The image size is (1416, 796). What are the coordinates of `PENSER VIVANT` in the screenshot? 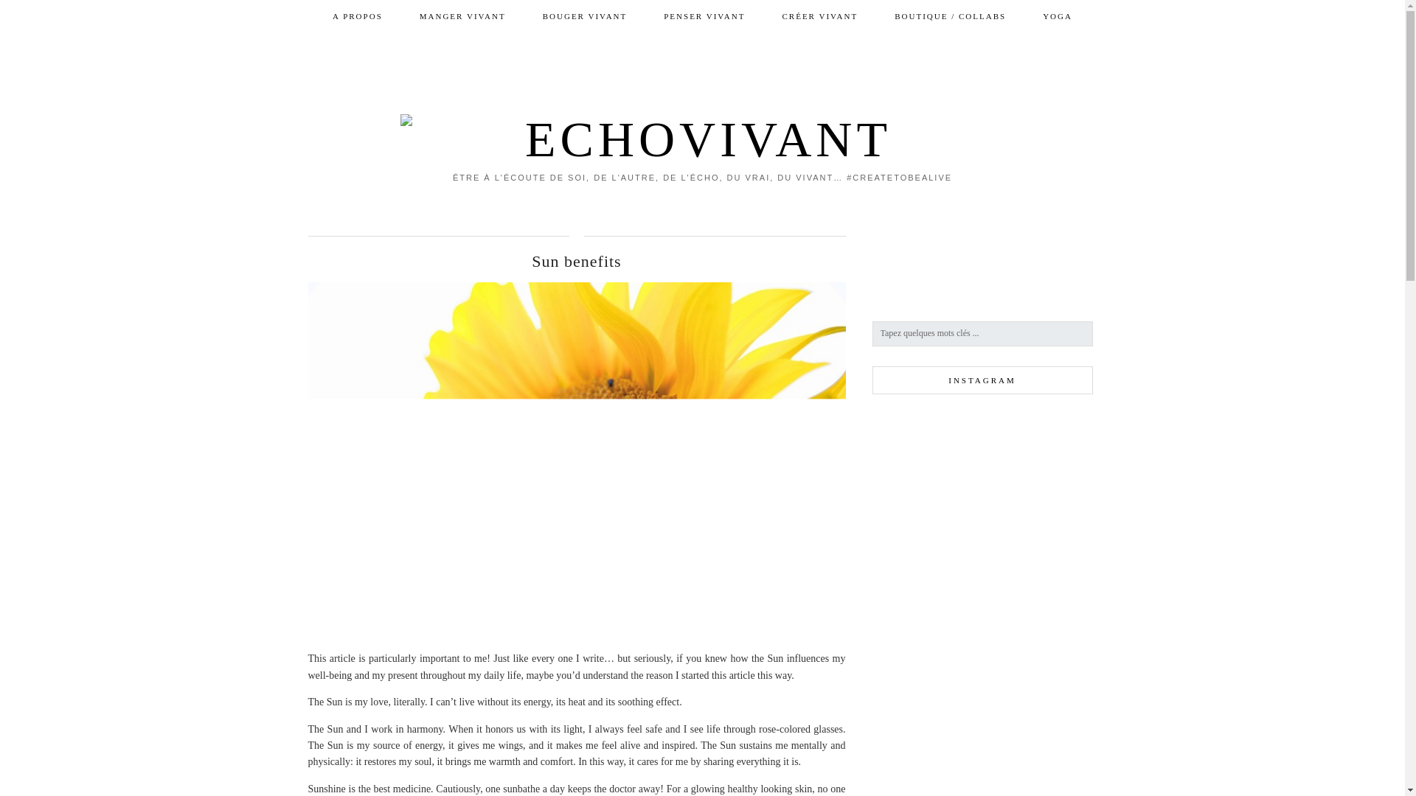 It's located at (704, 16).